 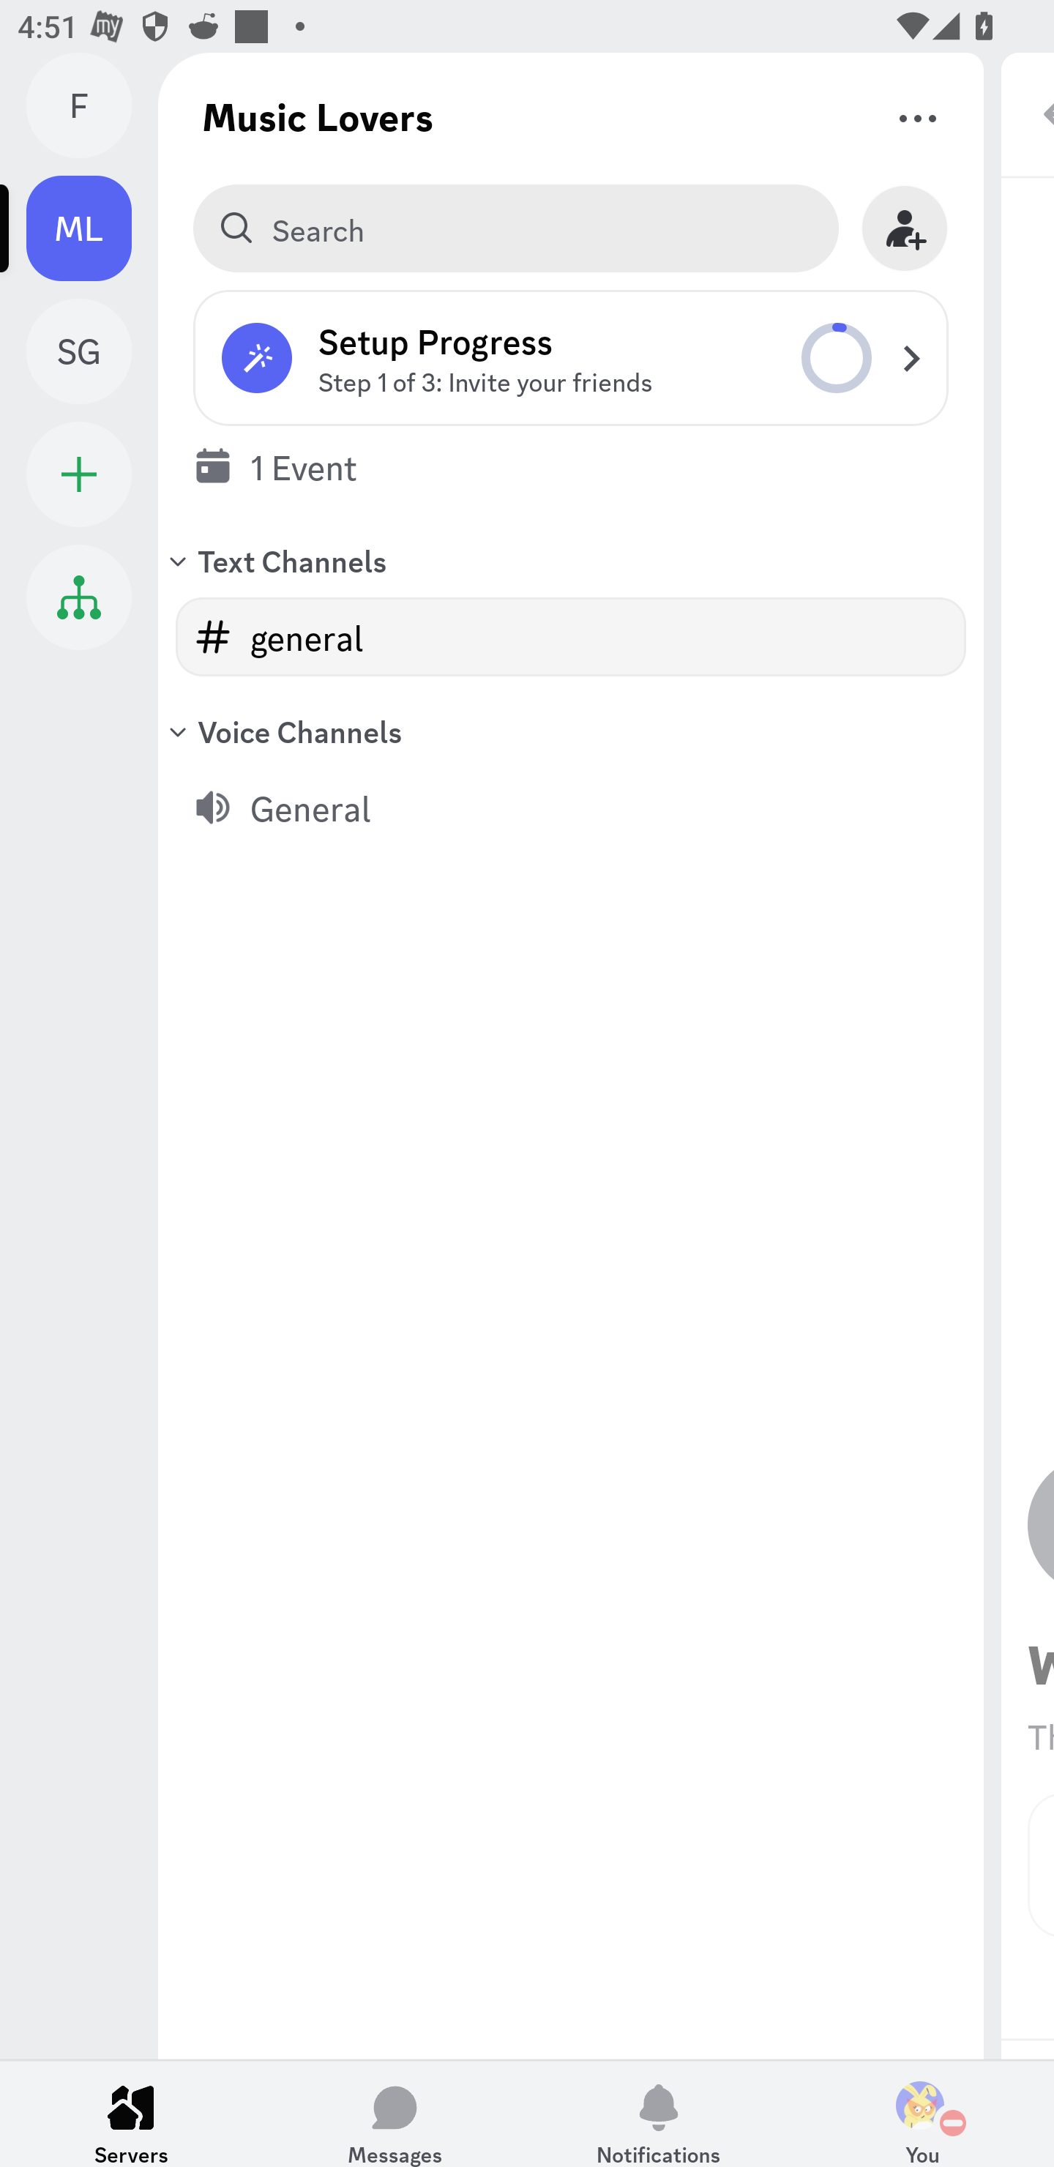 I want to click on   Music Lovers ML, so click(x=92, y=228).